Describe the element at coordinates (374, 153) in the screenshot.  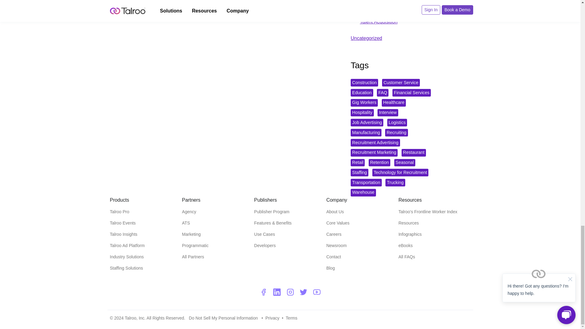
I see `Recruitment Marketing Tag` at that location.